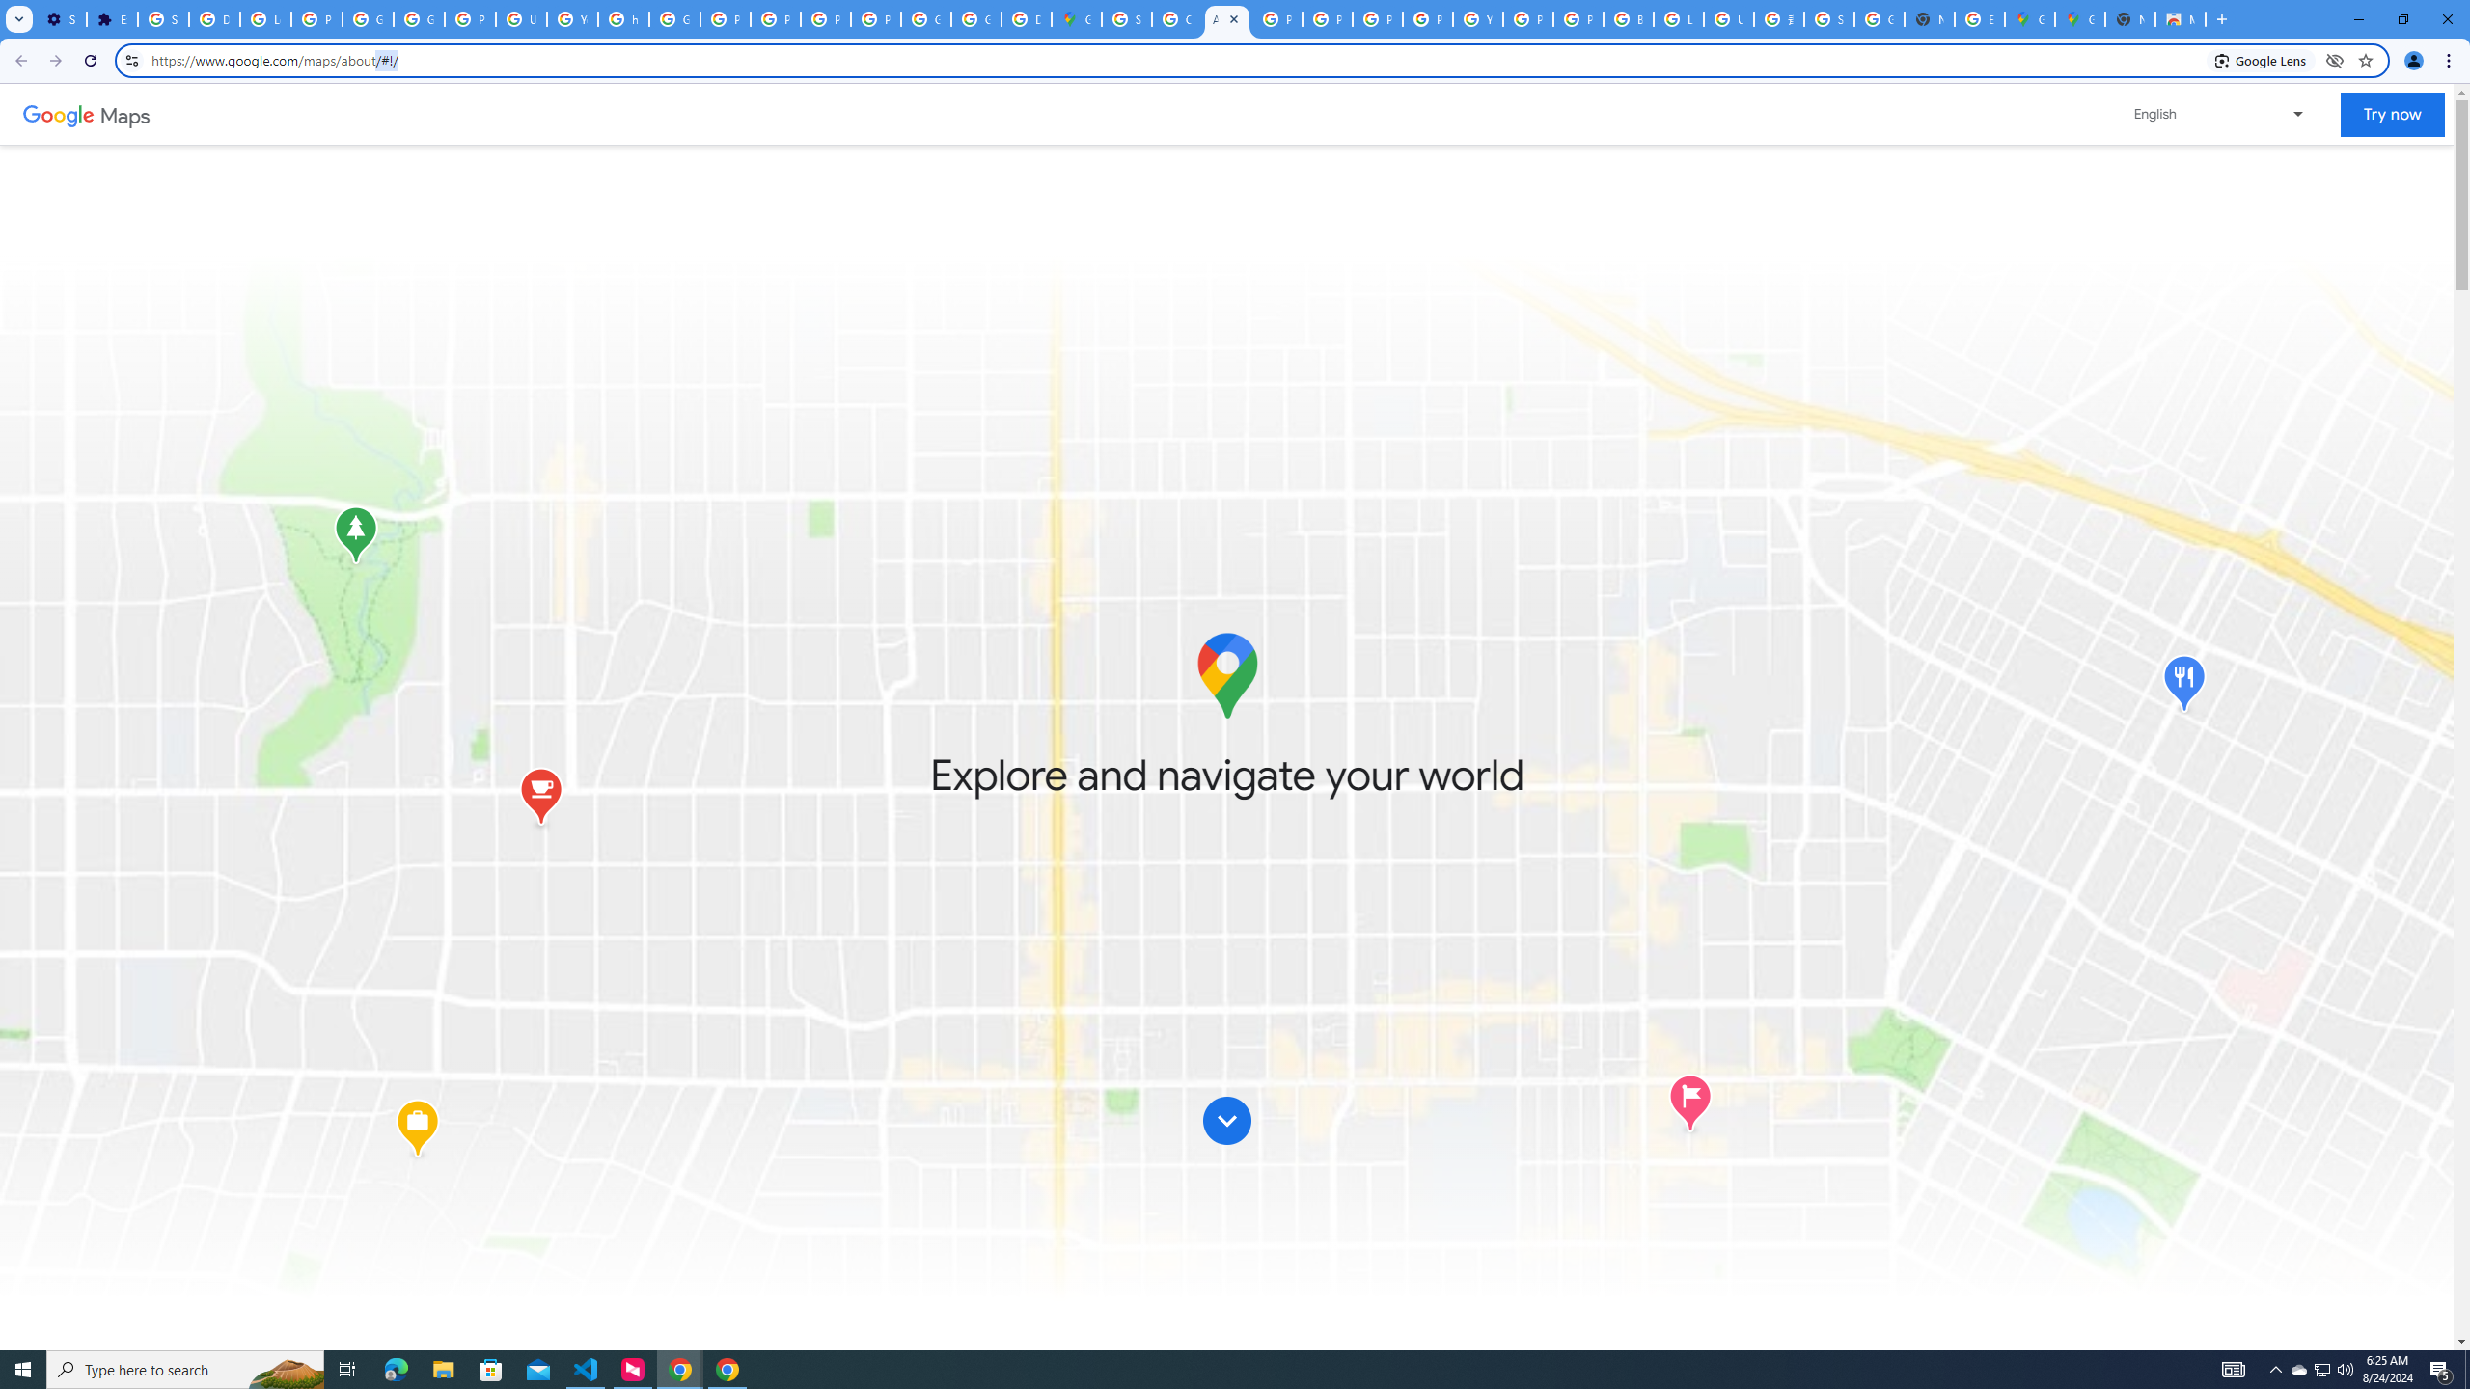  I want to click on Try now, so click(2392, 115).